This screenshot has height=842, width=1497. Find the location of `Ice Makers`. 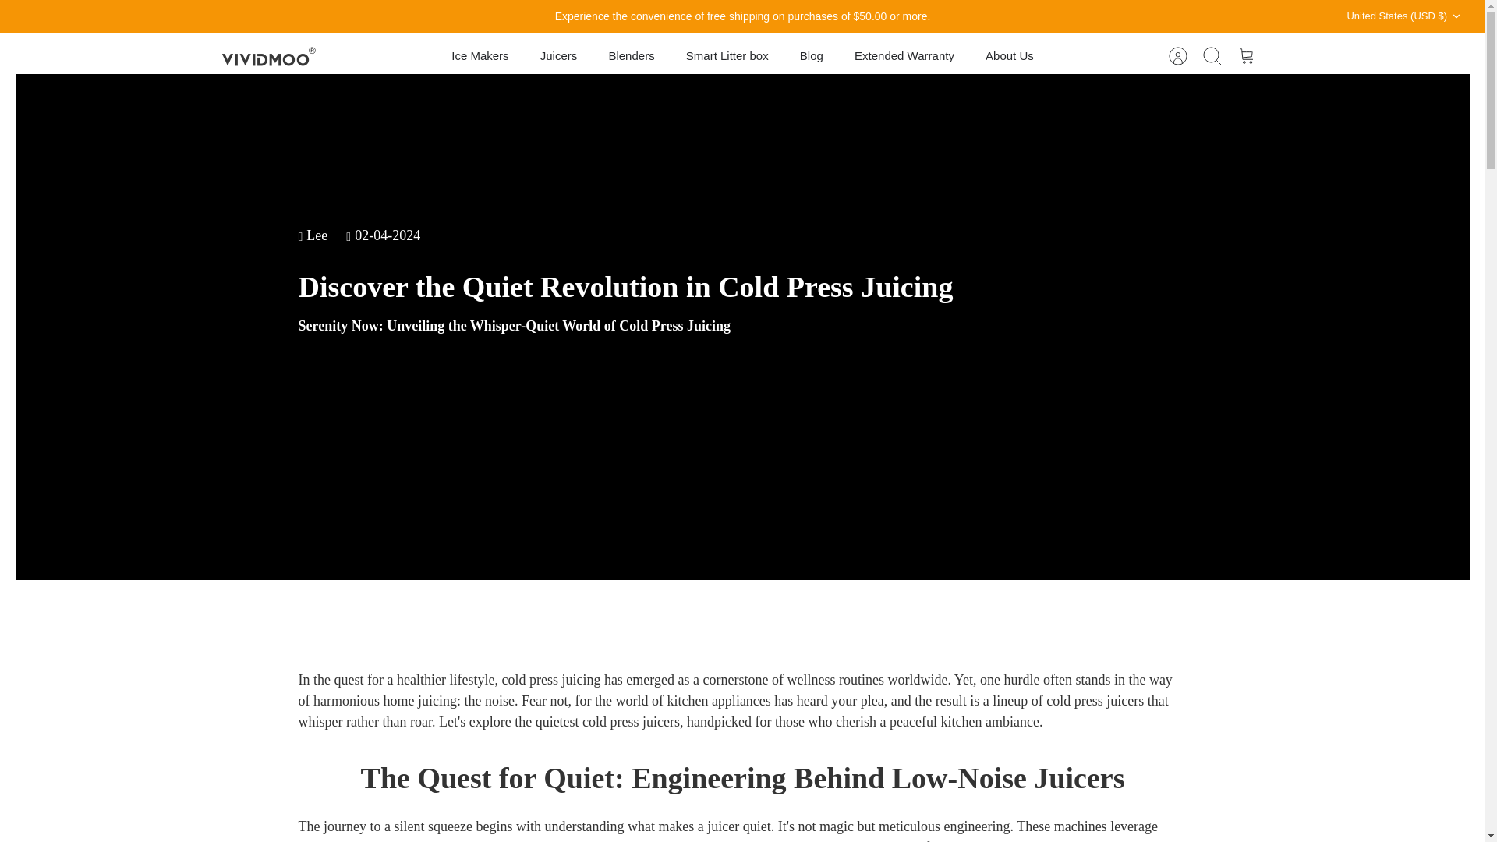

Ice Makers is located at coordinates (480, 56).